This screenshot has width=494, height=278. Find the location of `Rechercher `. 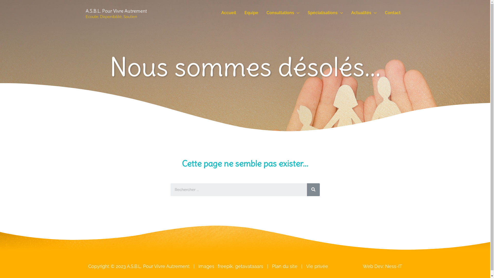

Rechercher  is located at coordinates (313, 190).